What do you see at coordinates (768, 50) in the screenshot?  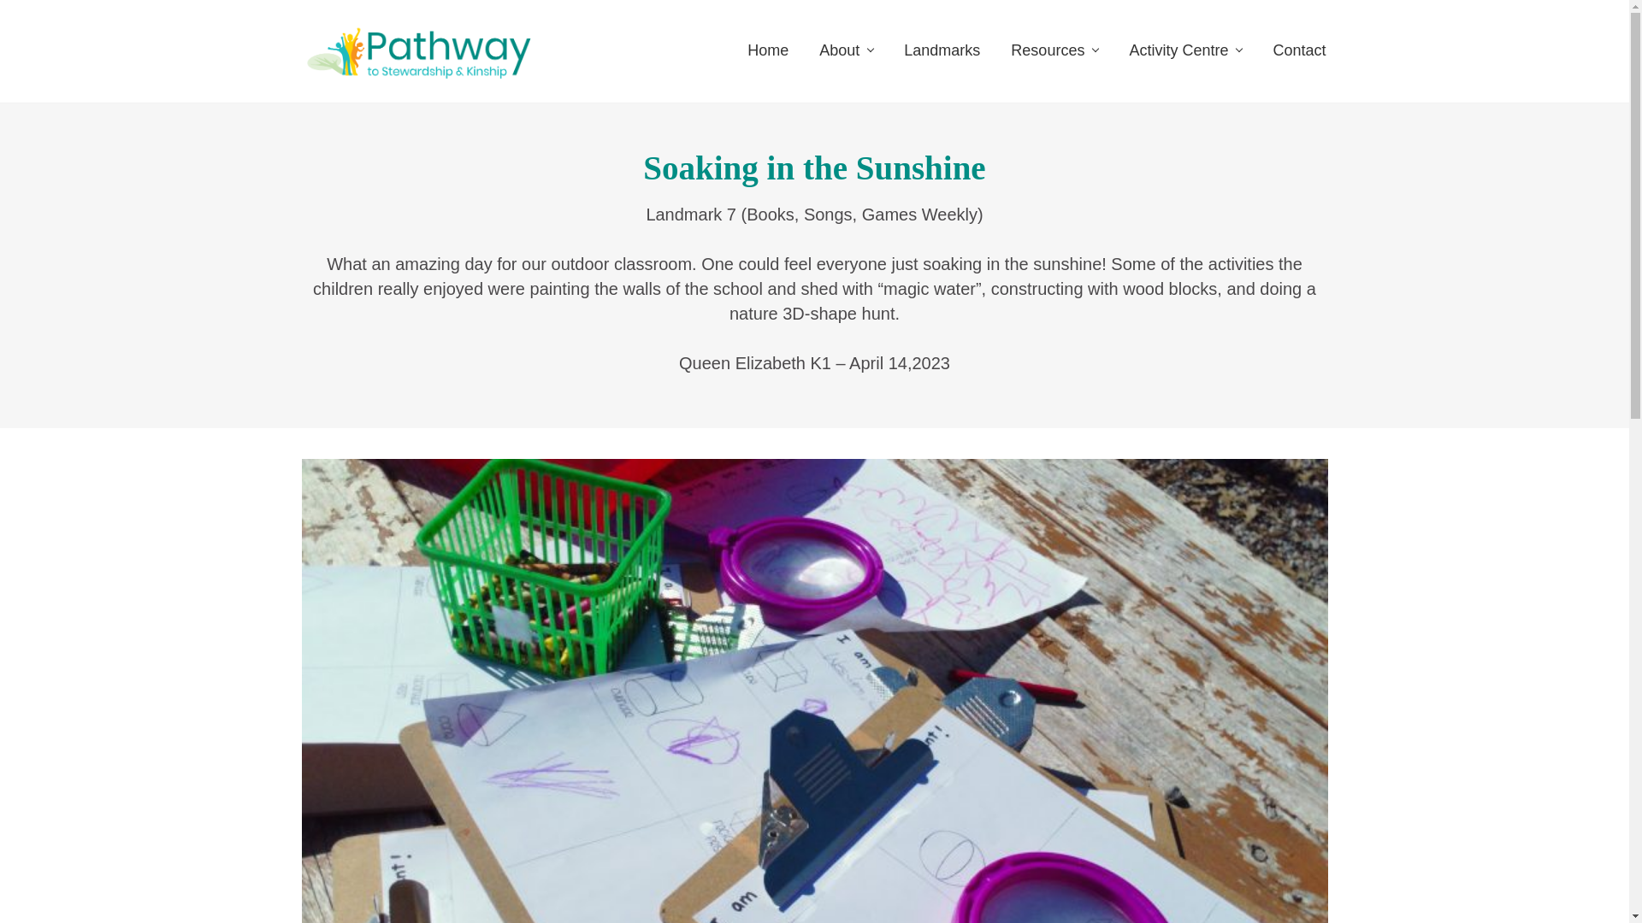 I see `Home` at bounding box center [768, 50].